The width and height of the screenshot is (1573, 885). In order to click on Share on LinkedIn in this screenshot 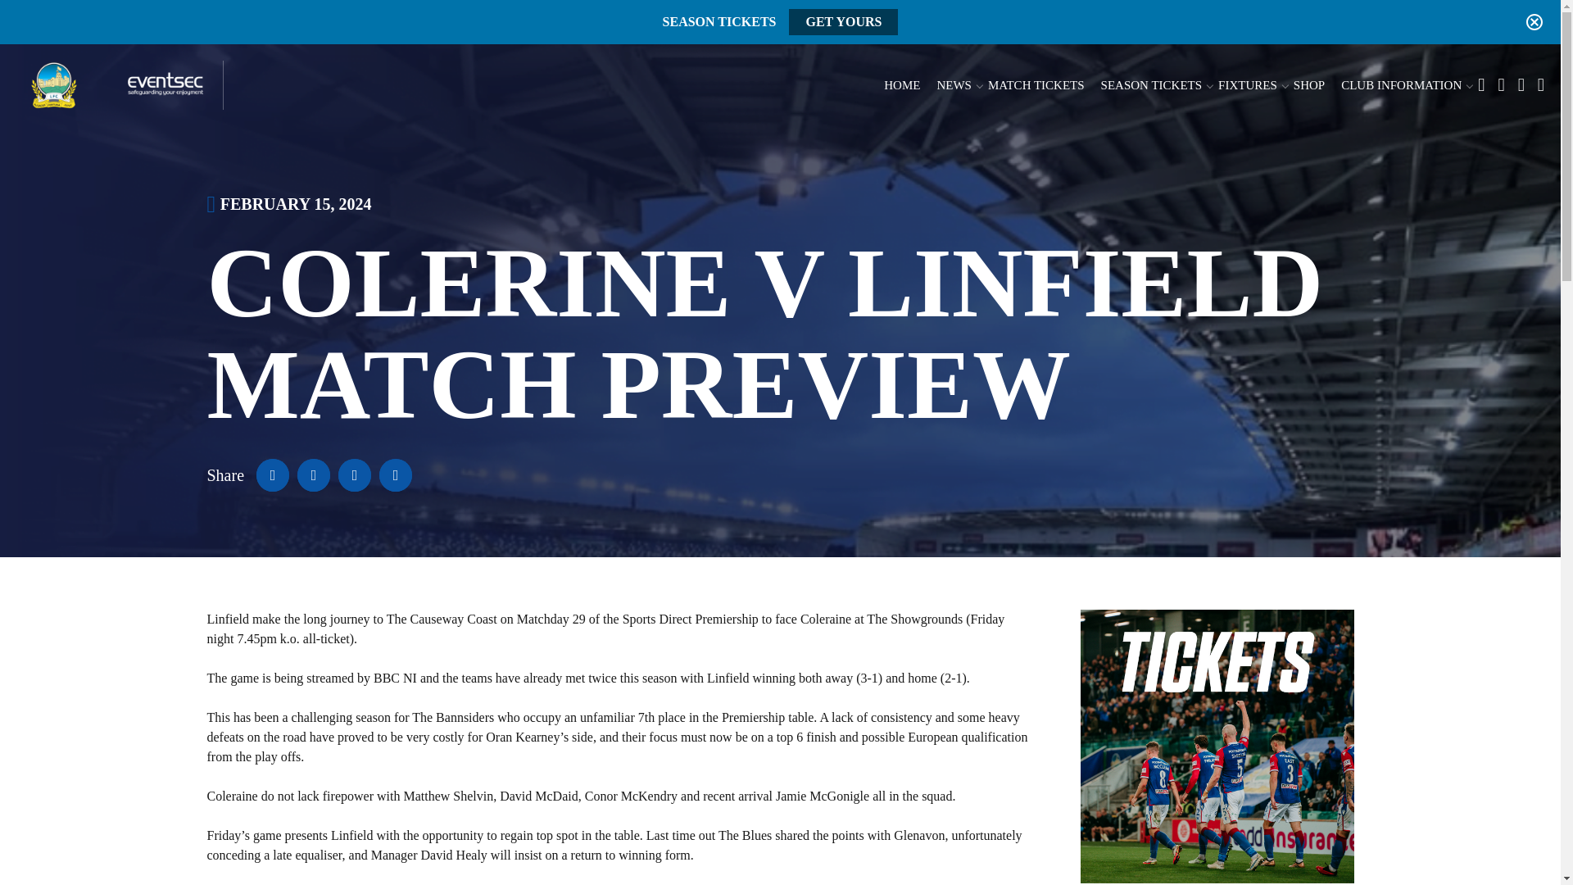, I will do `click(354, 475)`.